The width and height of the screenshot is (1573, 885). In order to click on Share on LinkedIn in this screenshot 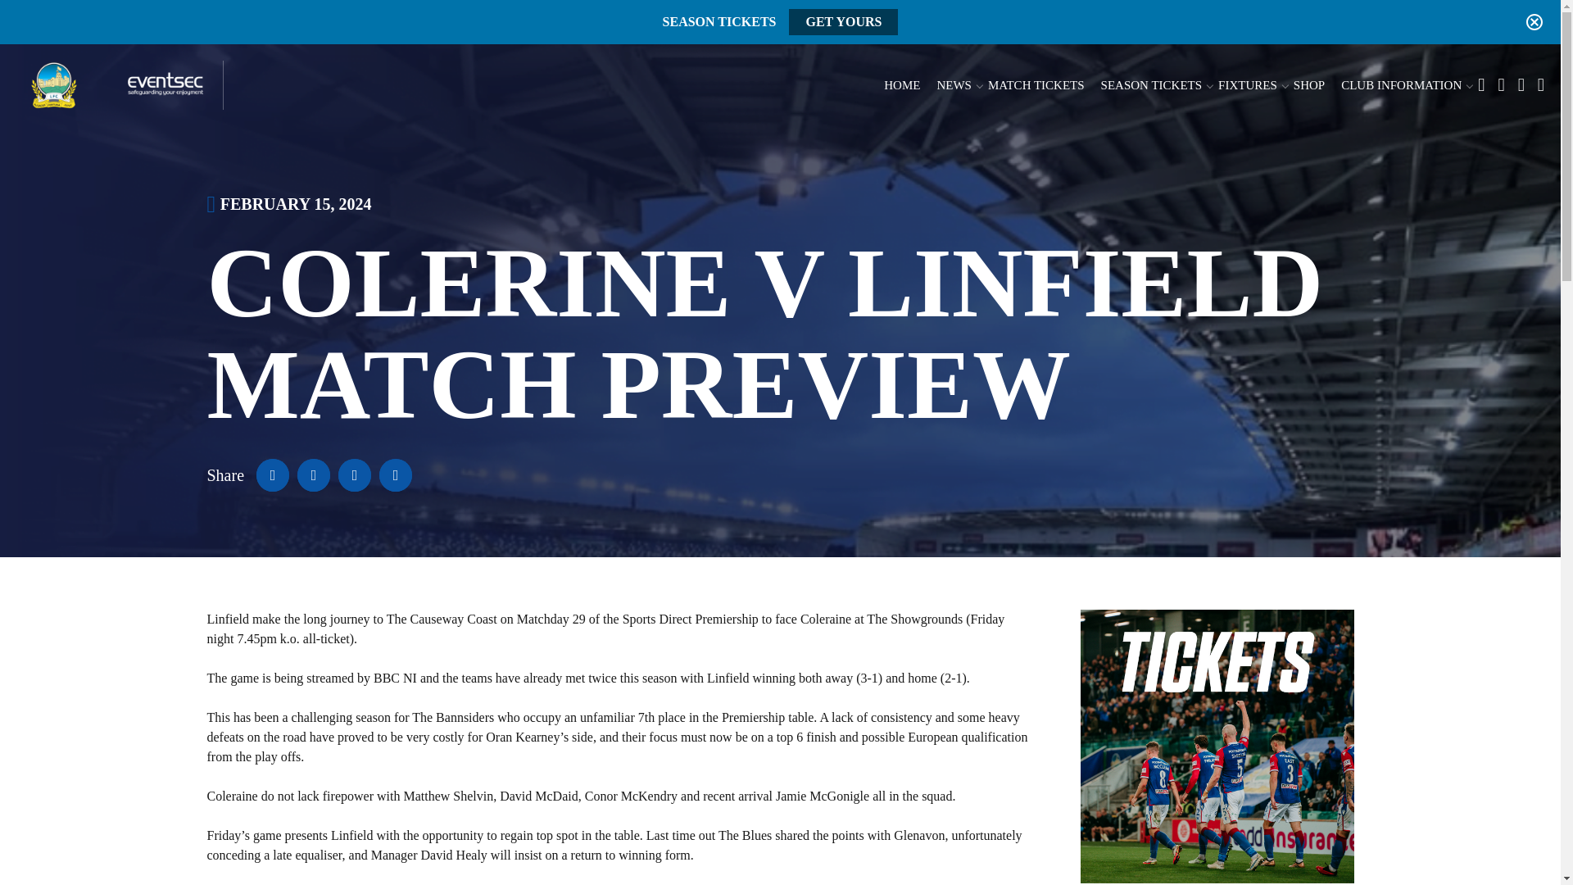, I will do `click(354, 475)`.